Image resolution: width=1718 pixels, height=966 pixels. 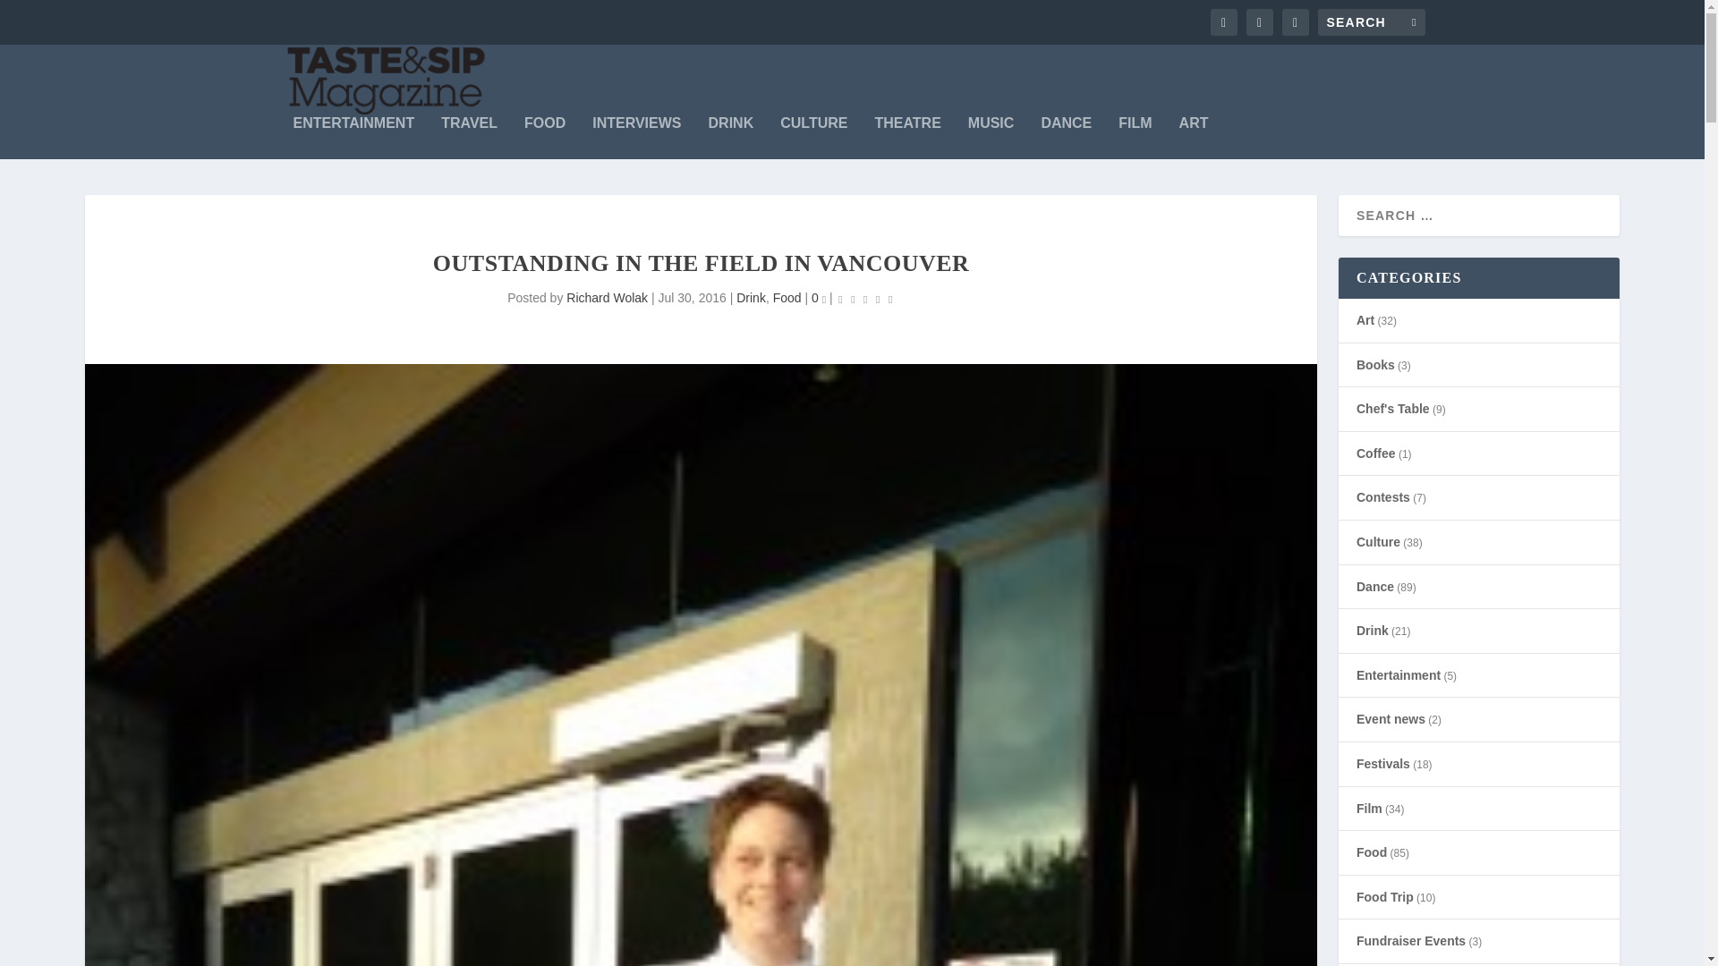 I want to click on 0, so click(x=818, y=298).